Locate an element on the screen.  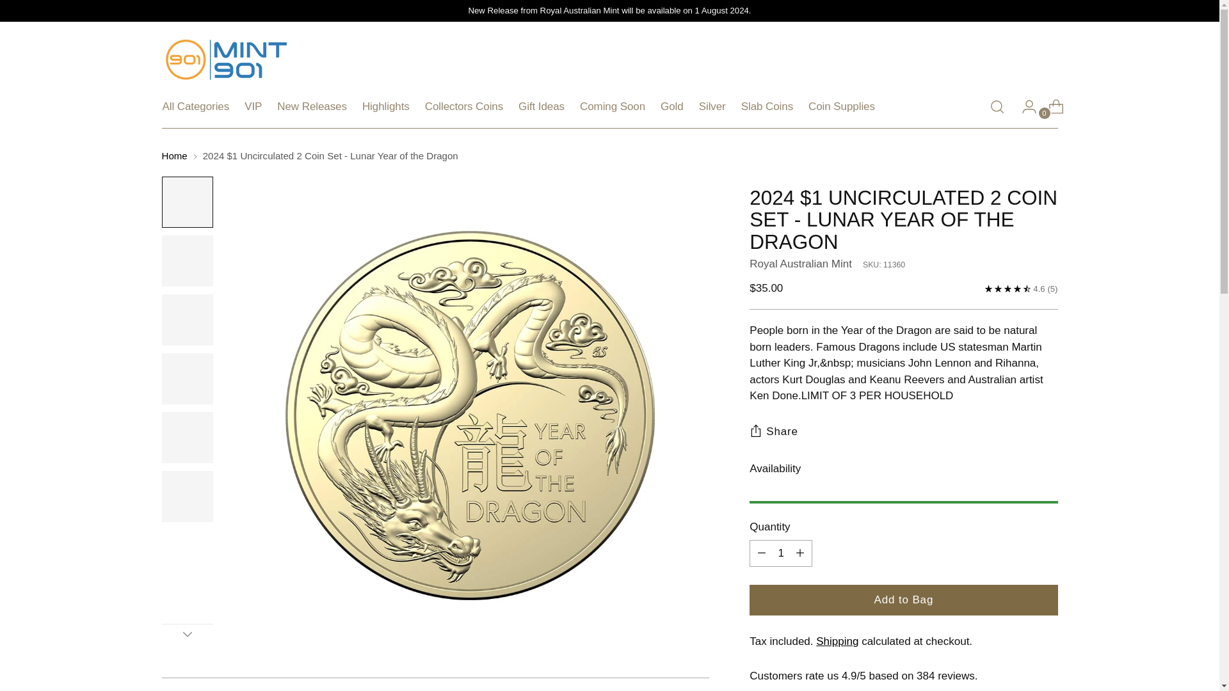
Down is located at coordinates (187, 633).